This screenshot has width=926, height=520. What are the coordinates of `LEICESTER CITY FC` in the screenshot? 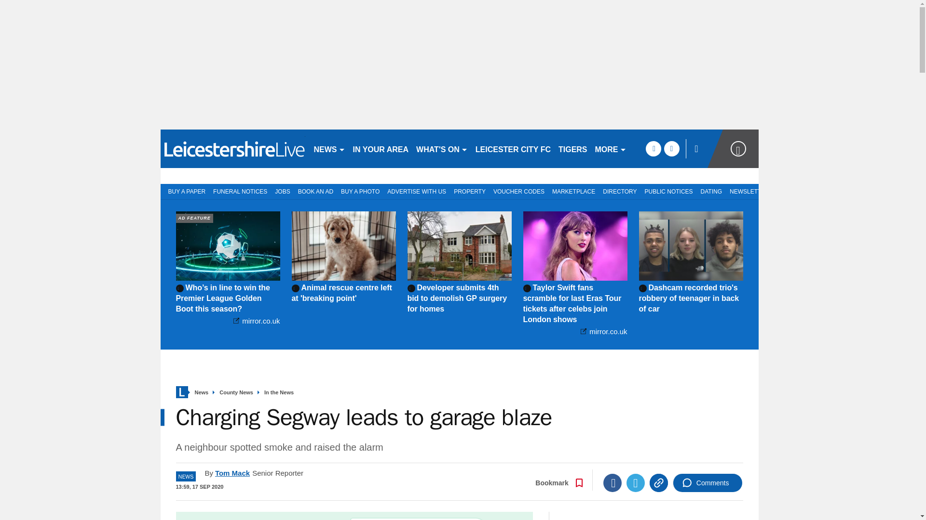 It's located at (513, 148).